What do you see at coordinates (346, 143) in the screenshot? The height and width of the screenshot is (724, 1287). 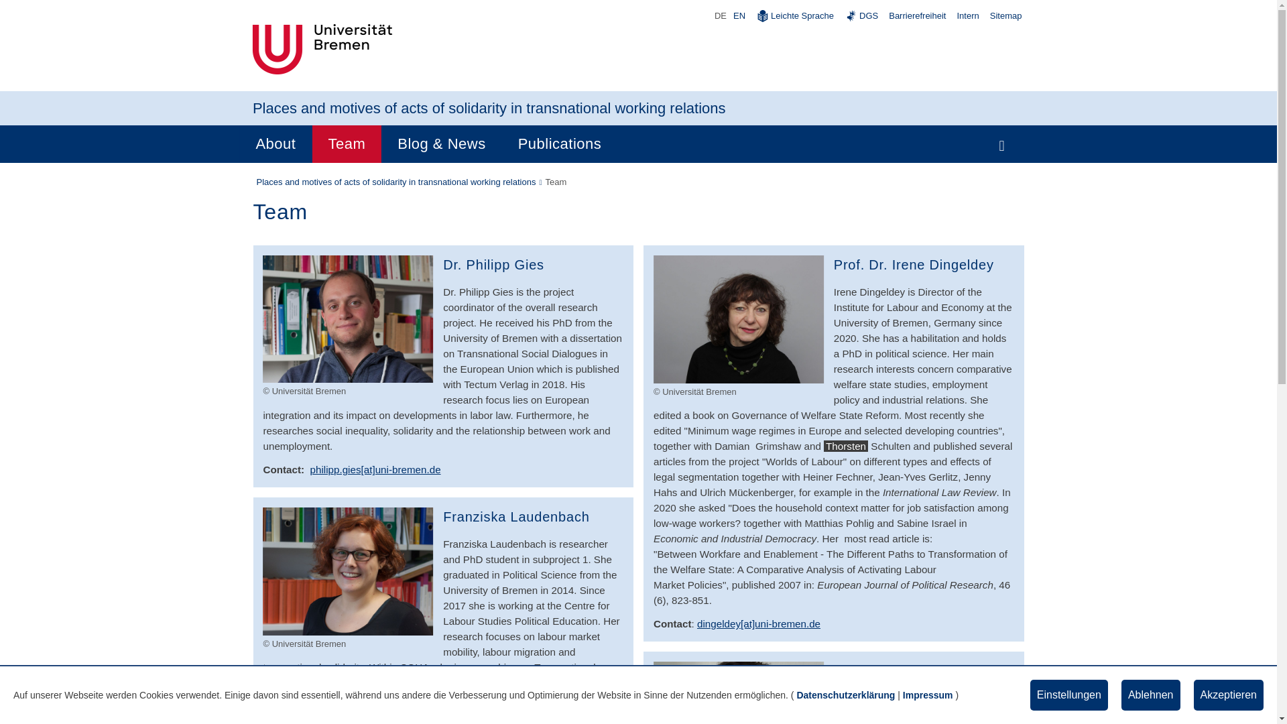 I see `Team` at bounding box center [346, 143].